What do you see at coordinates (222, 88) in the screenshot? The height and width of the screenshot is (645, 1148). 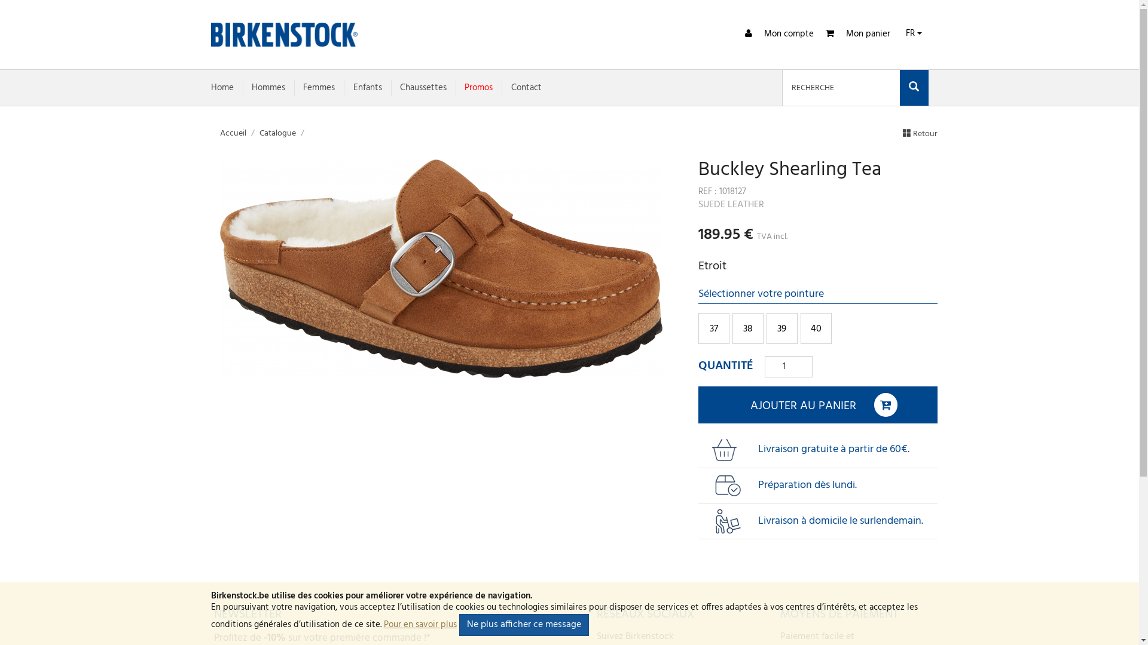 I see `Home` at bounding box center [222, 88].